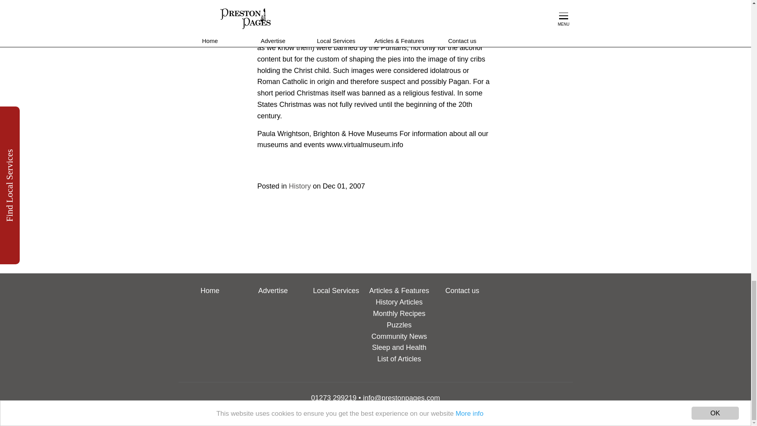 The width and height of the screenshot is (757, 426). What do you see at coordinates (399, 325) in the screenshot?
I see `Puzzles` at bounding box center [399, 325].